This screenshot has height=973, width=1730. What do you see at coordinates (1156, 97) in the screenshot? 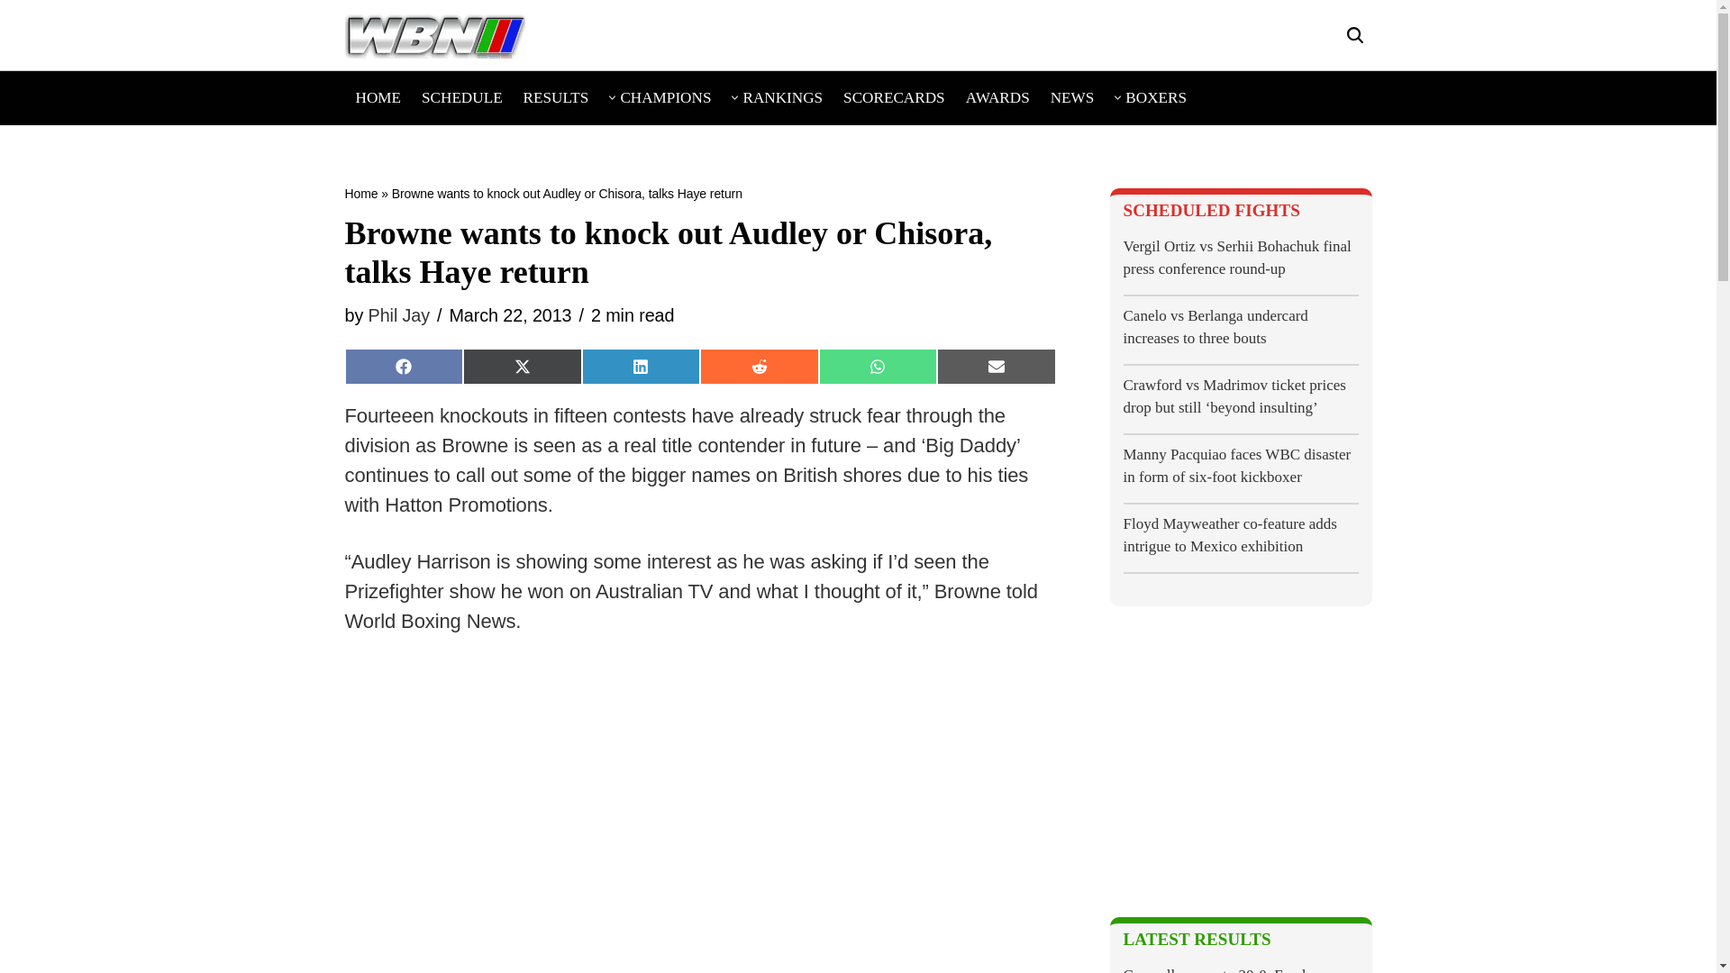
I see `BOXERS` at bounding box center [1156, 97].